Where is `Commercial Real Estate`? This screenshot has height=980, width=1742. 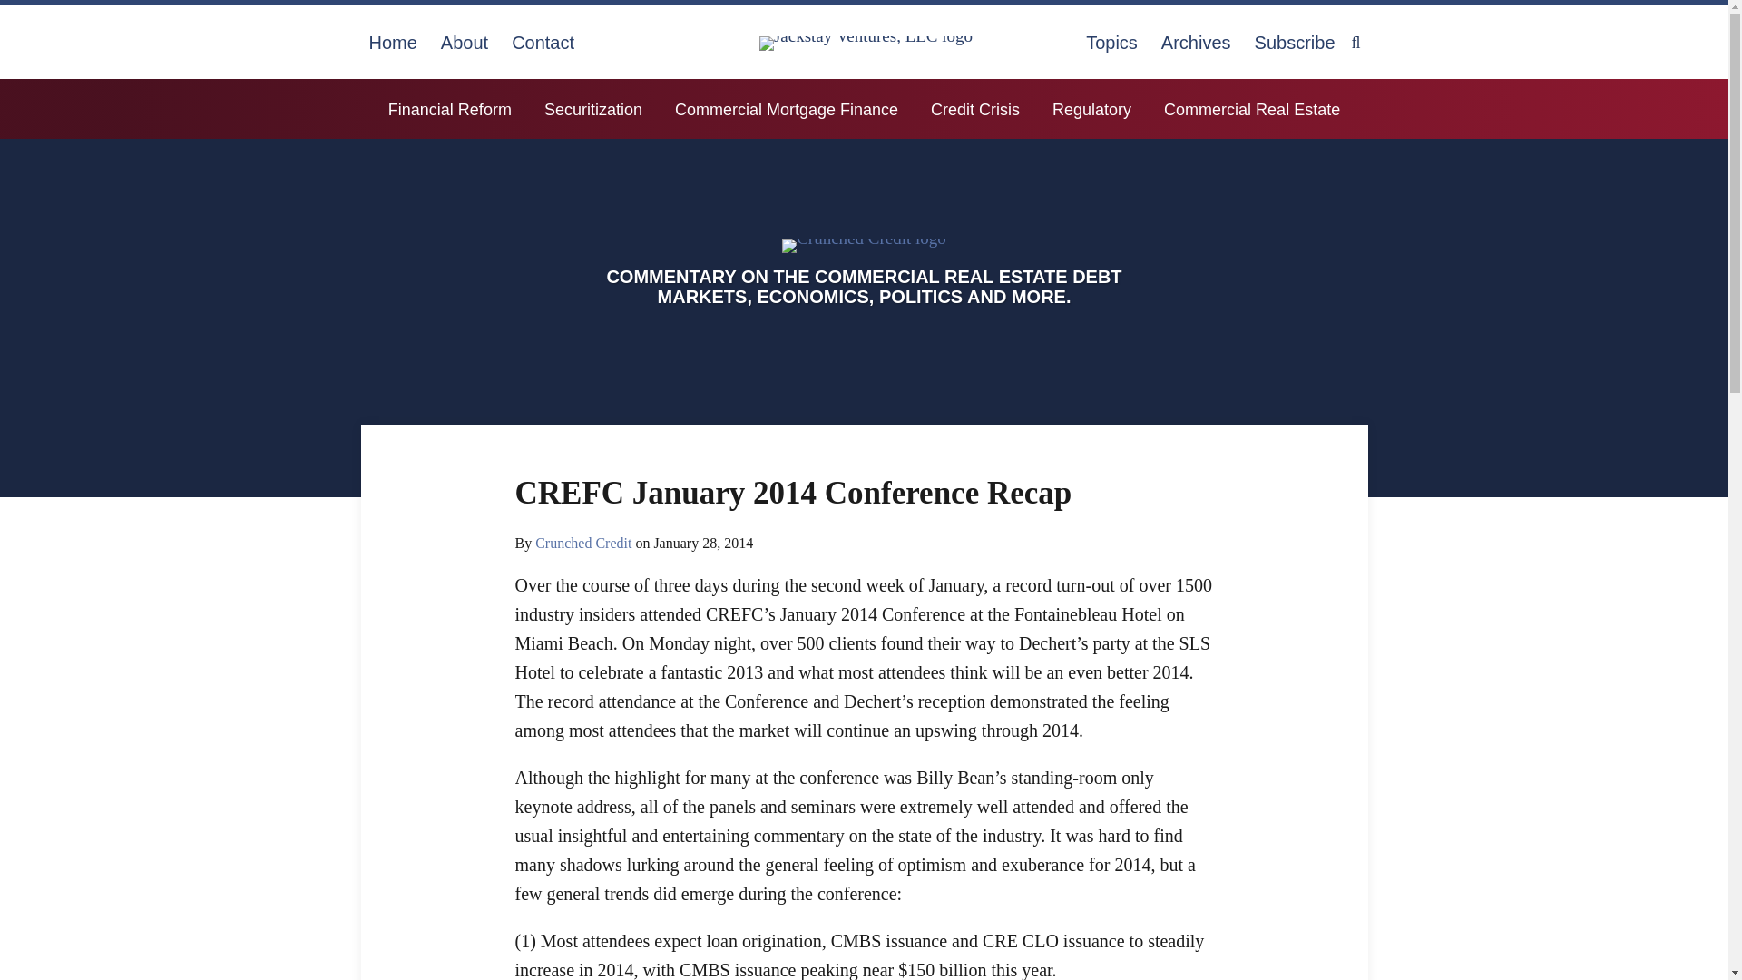 Commercial Real Estate is located at coordinates (1251, 109).